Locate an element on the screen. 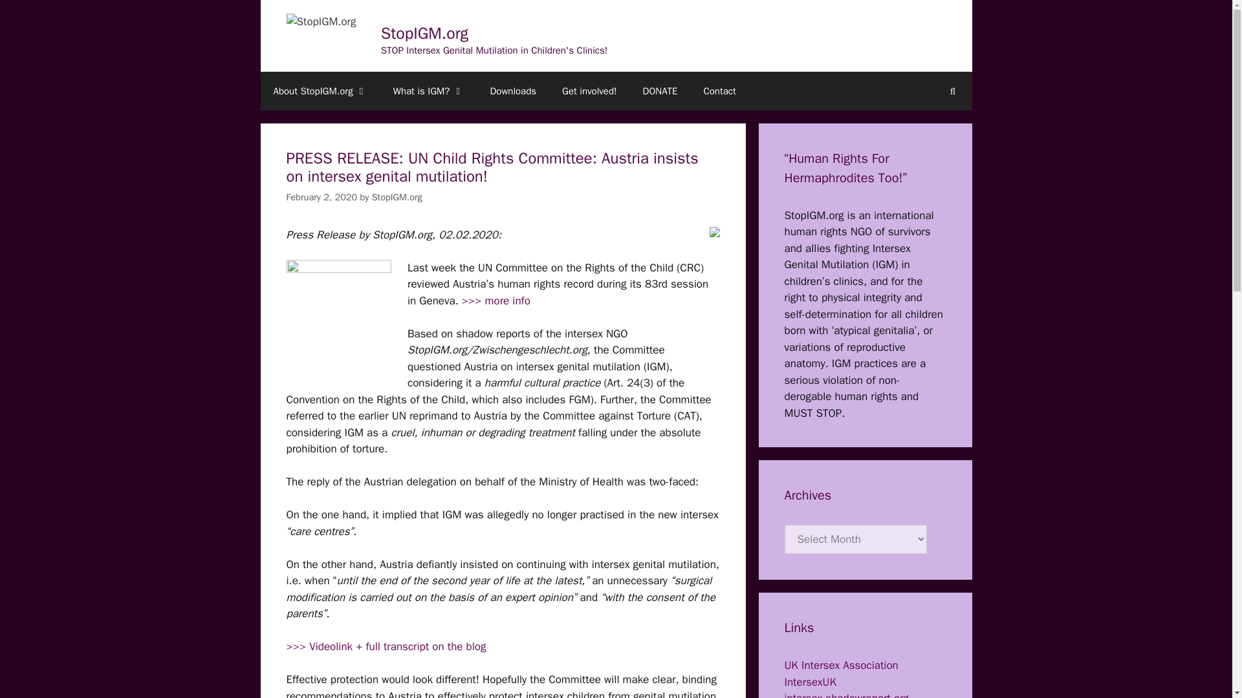 The height and width of the screenshot is (698, 1242). DONATE is located at coordinates (660, 90).